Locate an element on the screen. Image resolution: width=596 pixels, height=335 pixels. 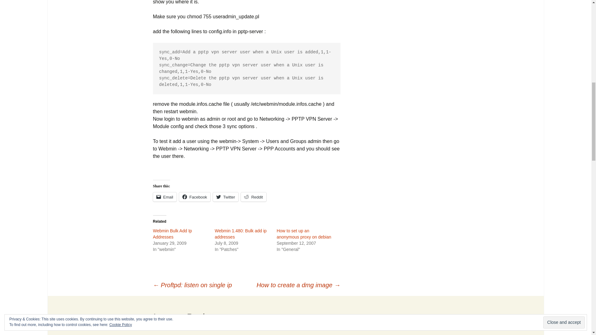
Facebook is located at coordinates (195, 197).